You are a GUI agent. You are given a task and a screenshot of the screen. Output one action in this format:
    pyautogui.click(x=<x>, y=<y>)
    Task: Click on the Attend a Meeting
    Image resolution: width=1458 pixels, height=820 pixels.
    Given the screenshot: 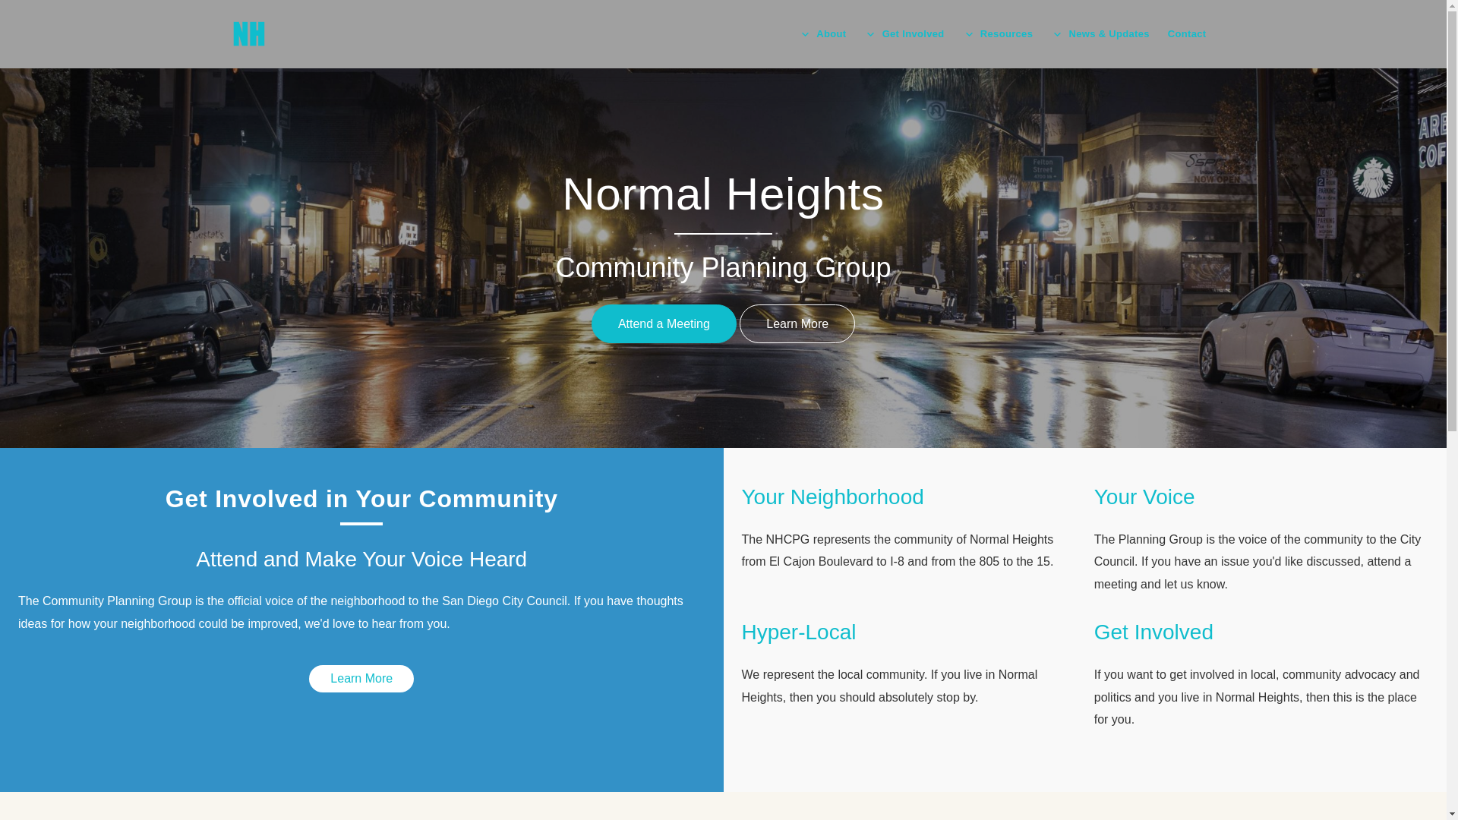 What is the action you would take?
    pyautogui.click(x=664, y=323)
    